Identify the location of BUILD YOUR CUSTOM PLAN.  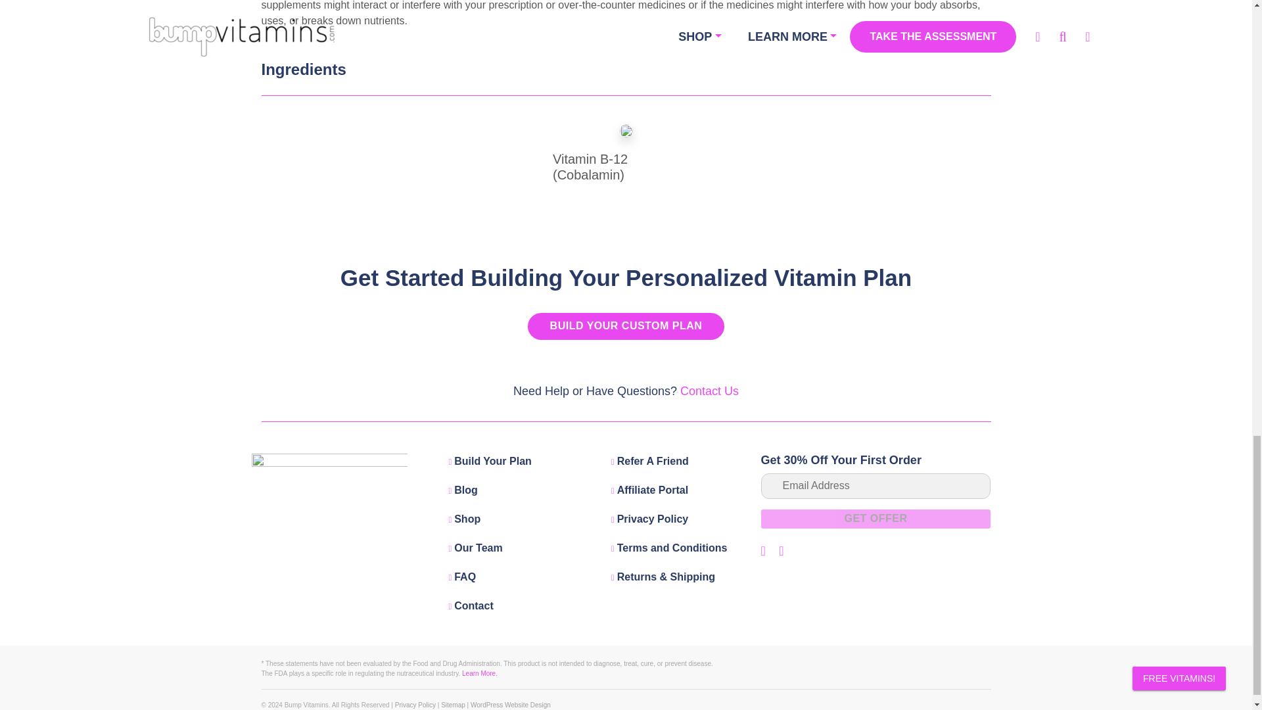
(626, 326).